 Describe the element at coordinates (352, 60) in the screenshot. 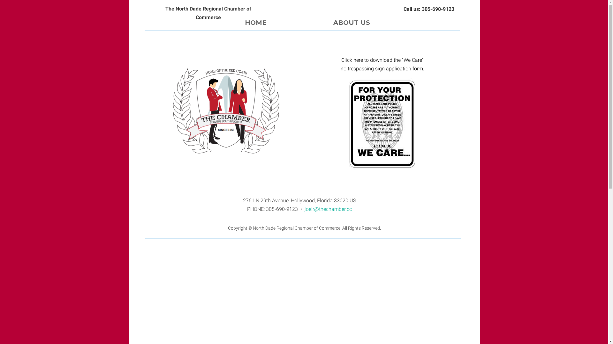

I see `Click here` at that location.